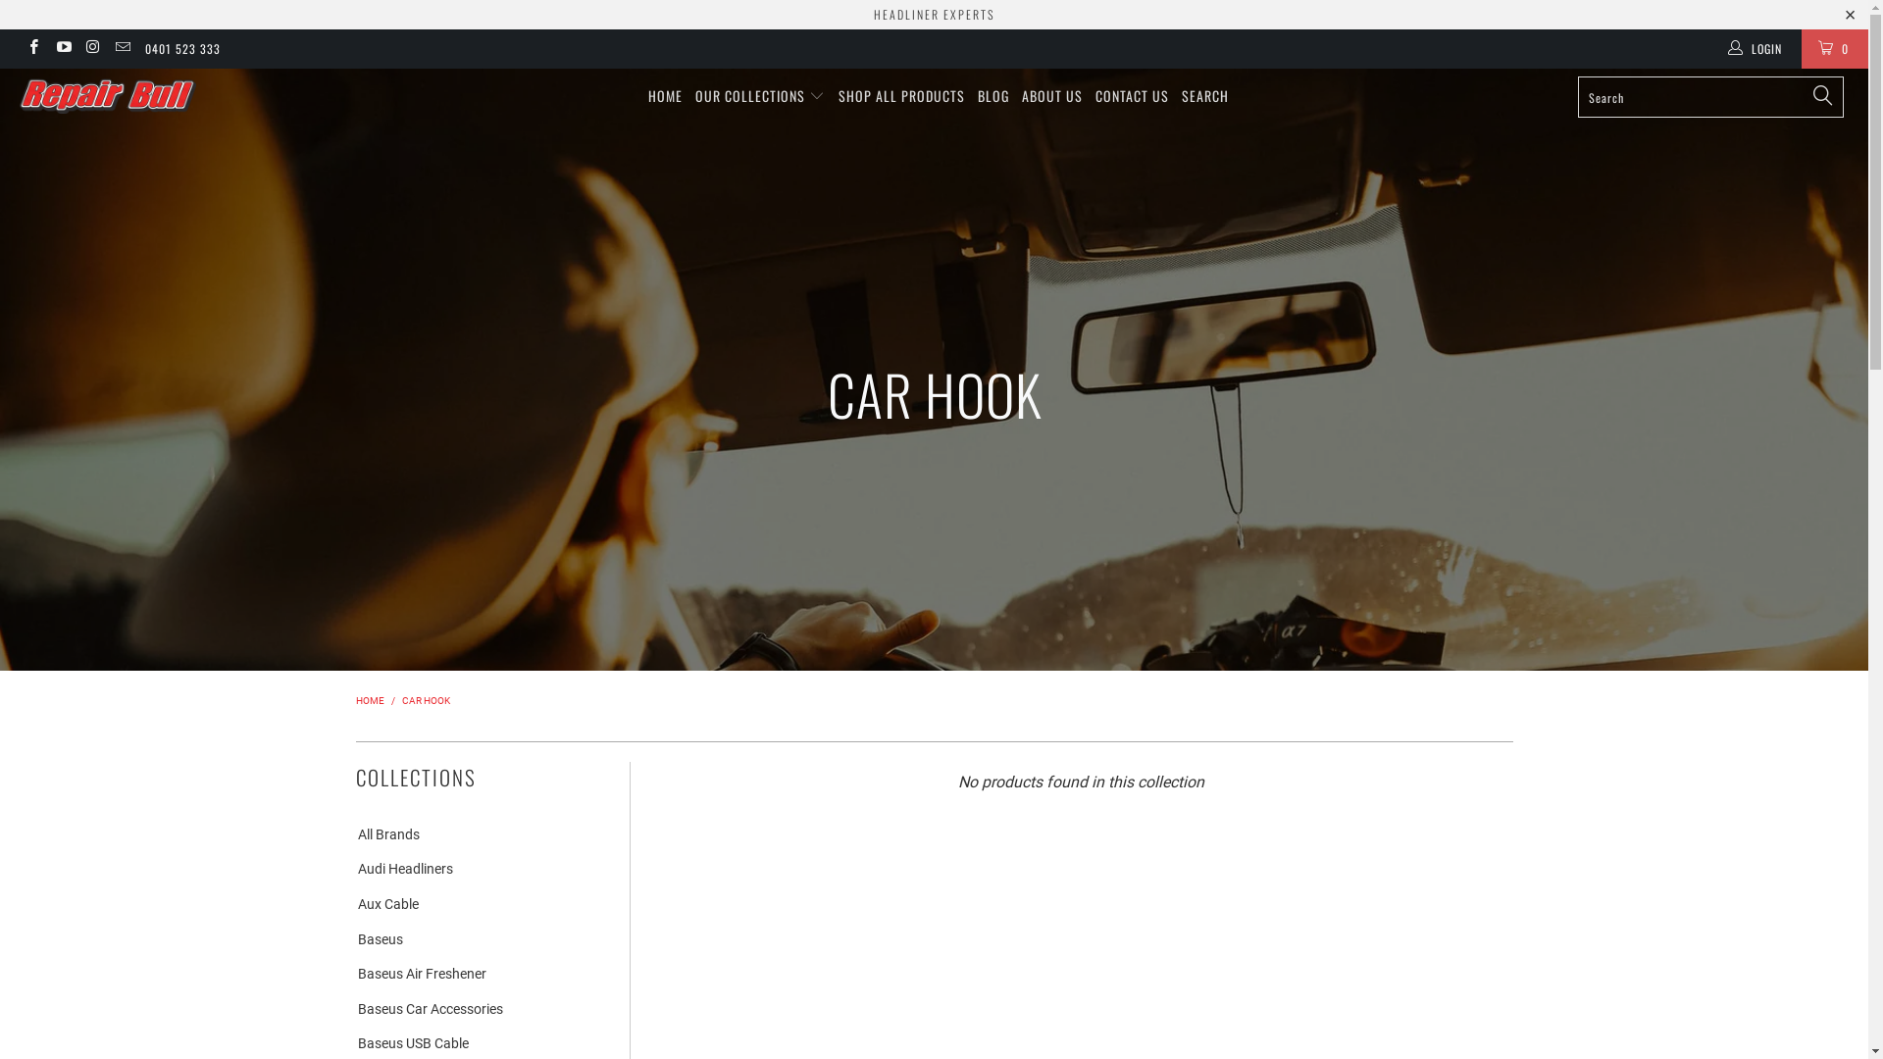 The height and width of the screenshot is (1059, 1883). Describe the element at coordinates (33, 49) in the screenshot. I see `Repair Bull on Facebook` at that location.